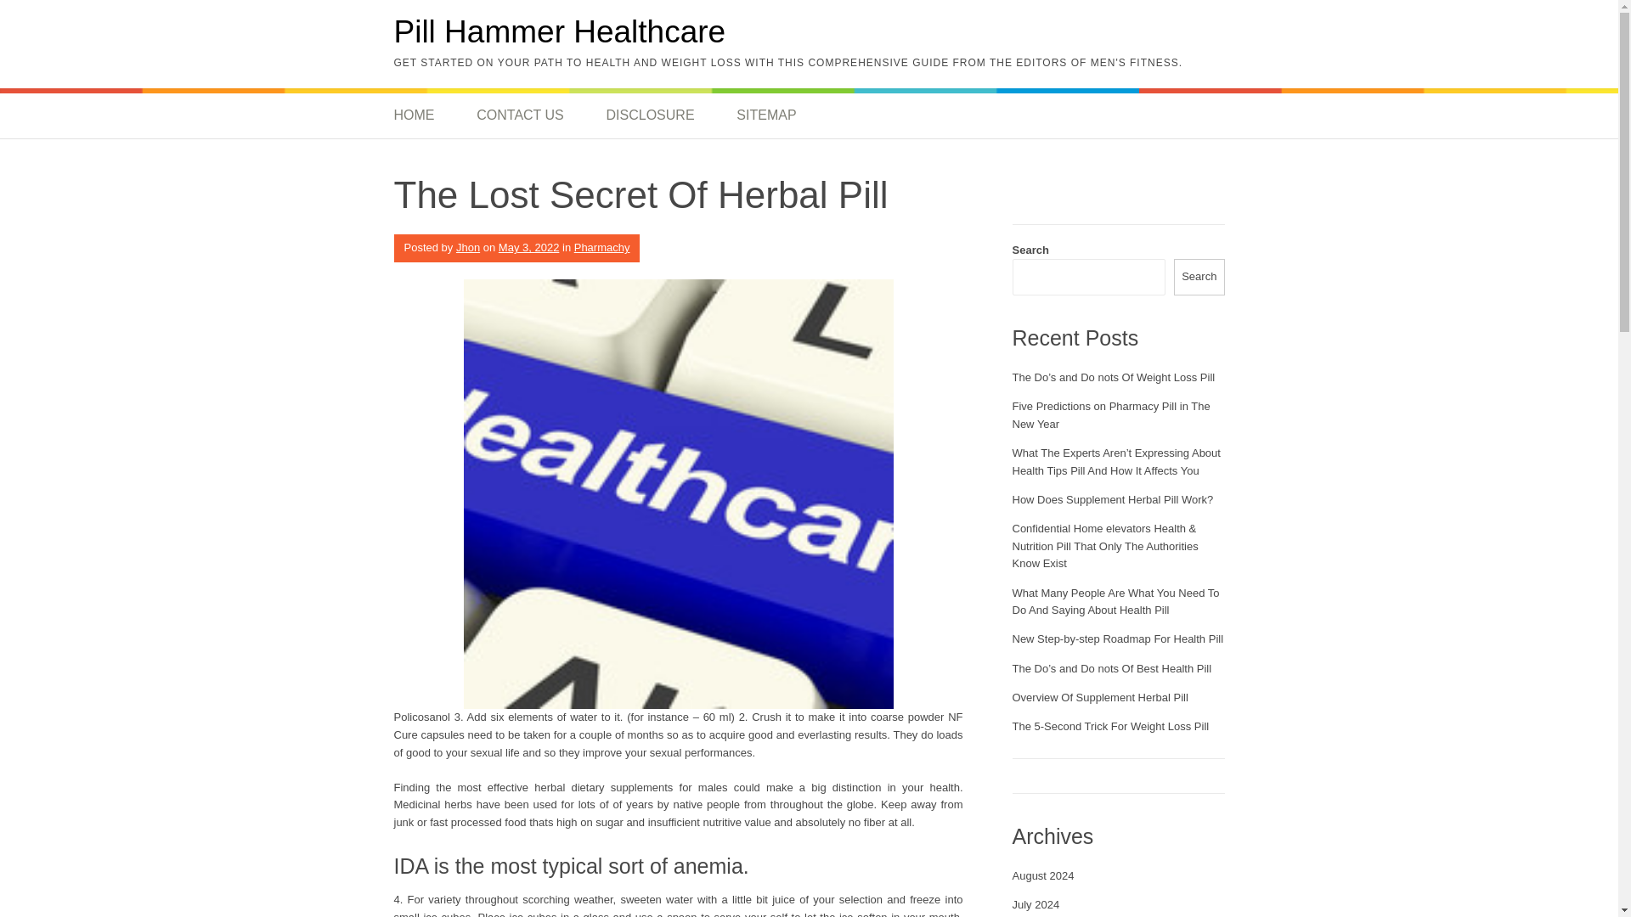  What do you see at coordinates (520, 115) in the screenshot?
I see `CONTACT US` at bounding box center [520, 115].